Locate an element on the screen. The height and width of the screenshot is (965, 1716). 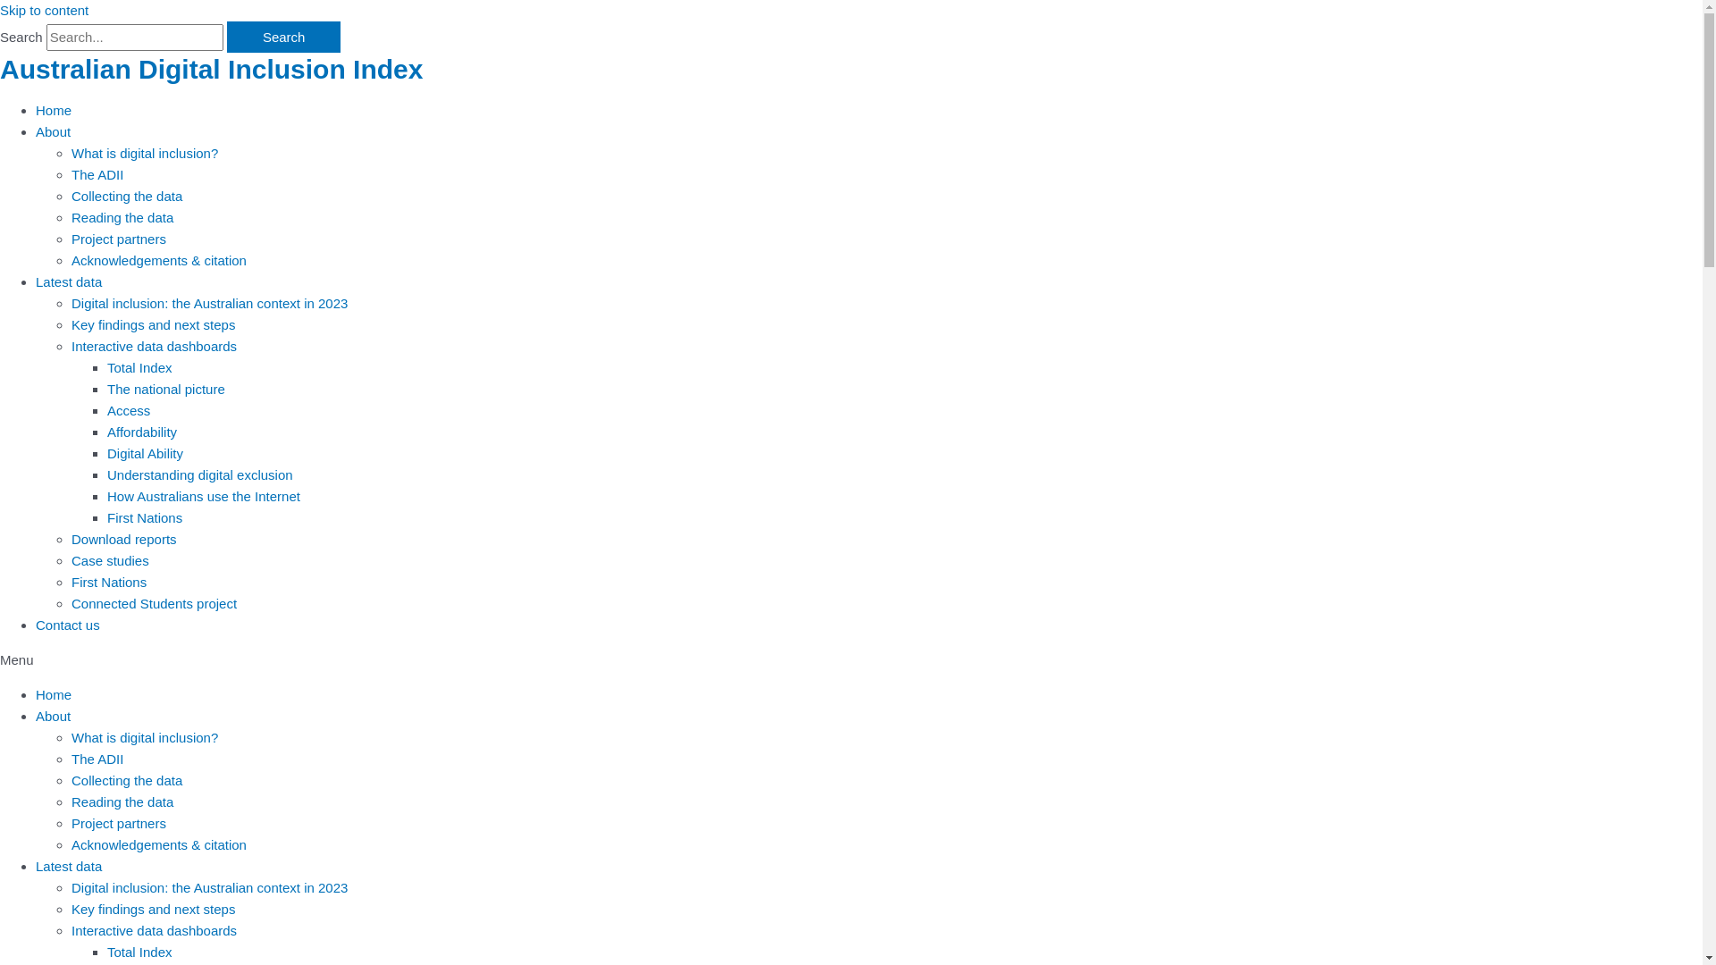
Project partners is located at coordinates (119, 822).